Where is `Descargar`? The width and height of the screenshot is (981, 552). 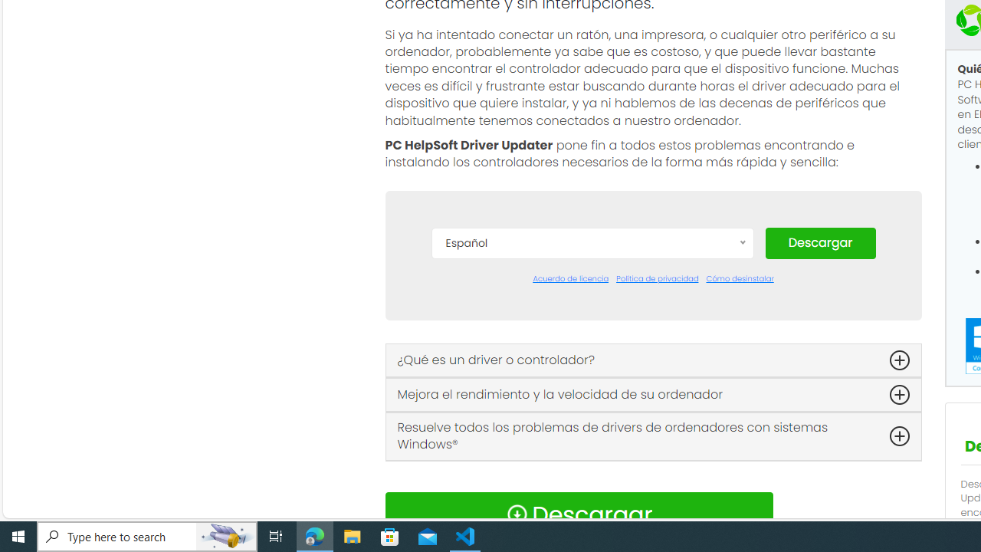 Descargar is located at coordinates (820, 242).